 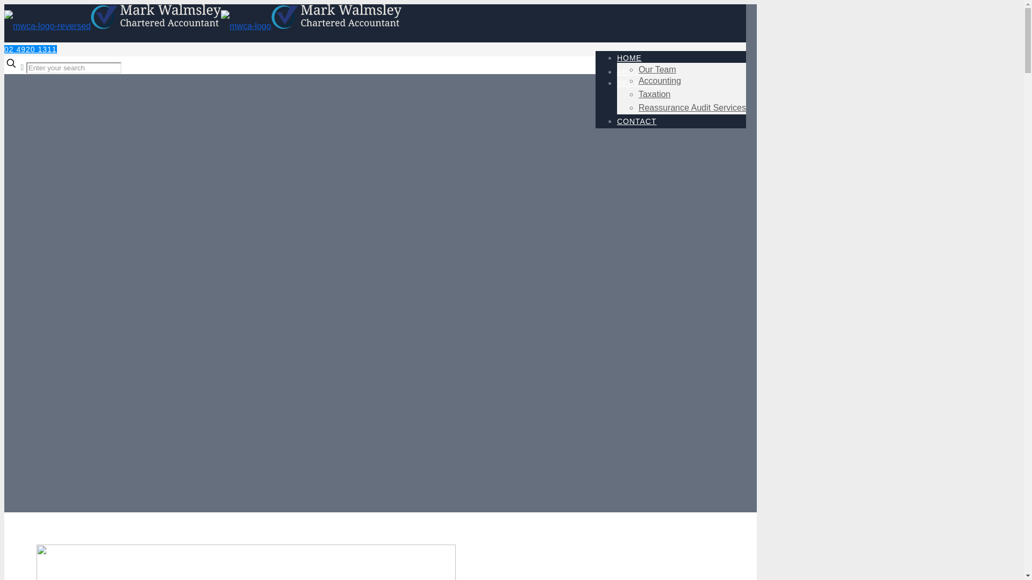 I want to click on Accounting, so click(x=660, y=81).